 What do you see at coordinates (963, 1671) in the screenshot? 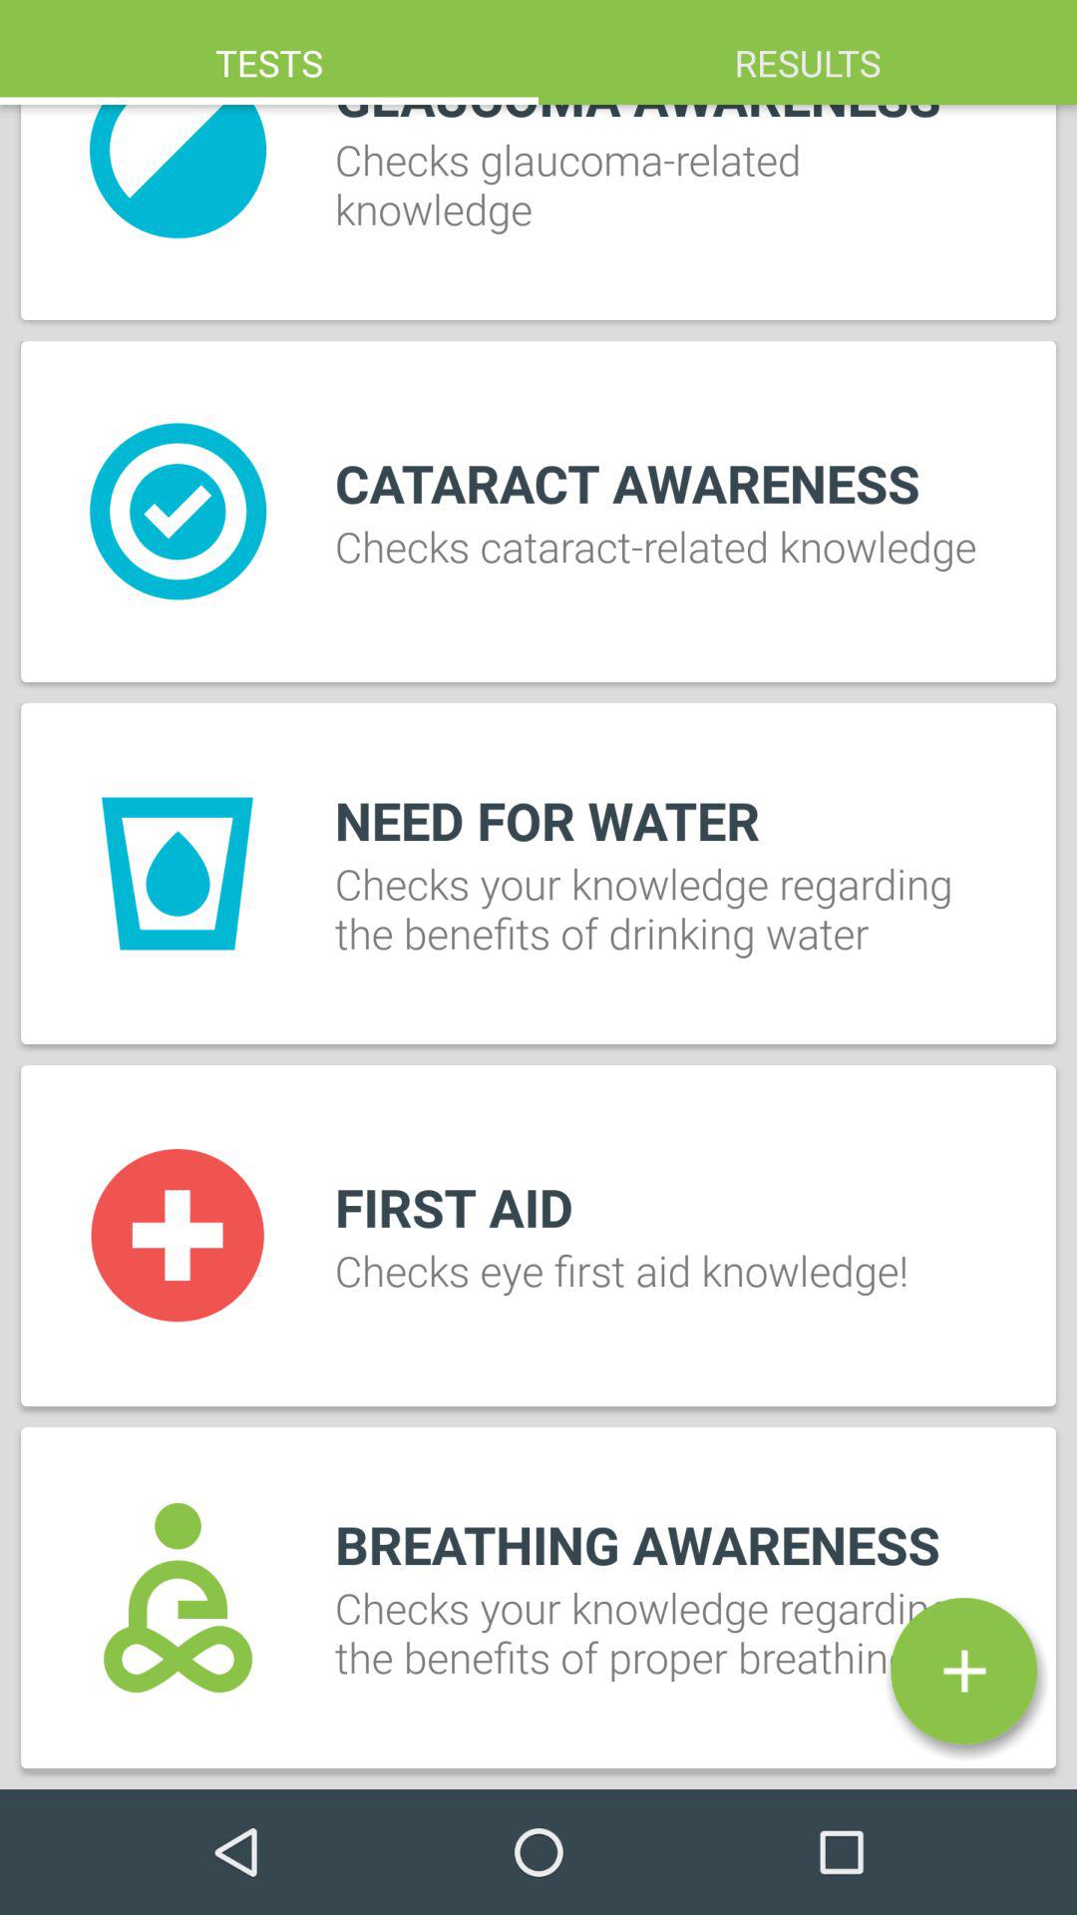
I see `new item` at bounding box center [963, 1671].